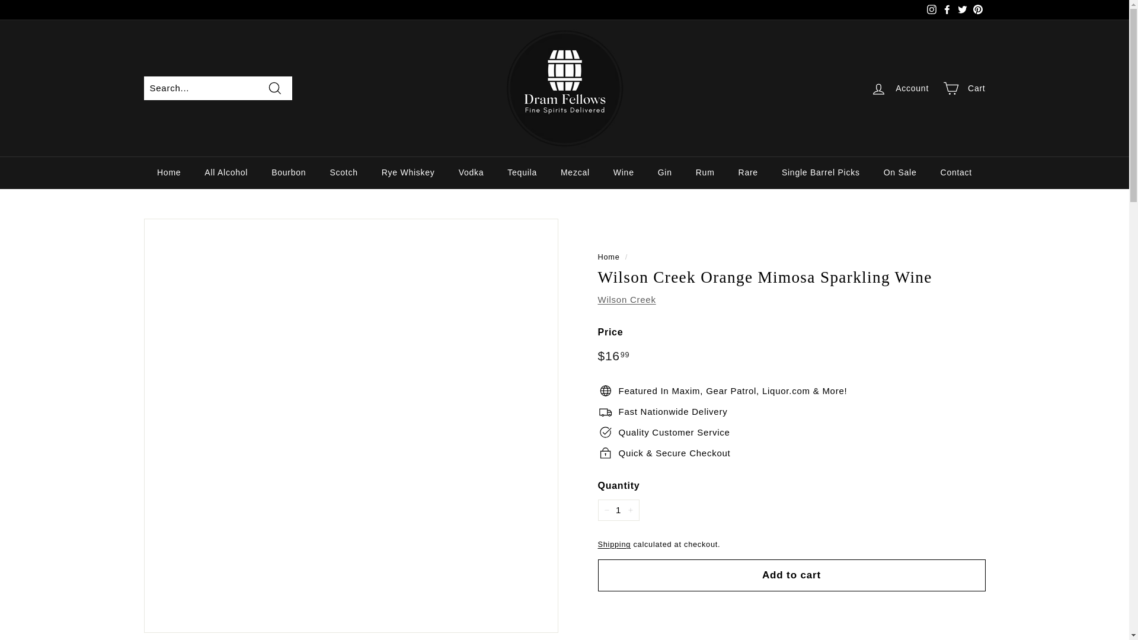 The width and height of the screenshot is (1138, 640). What do you see at coordinates (288, 172) in the screenshot?
I see `Bourbon` at bounding box center [288, 172].